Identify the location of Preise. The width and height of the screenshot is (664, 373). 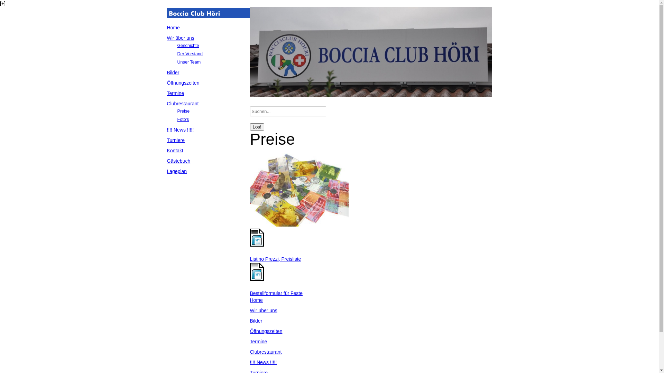
(183, 111).